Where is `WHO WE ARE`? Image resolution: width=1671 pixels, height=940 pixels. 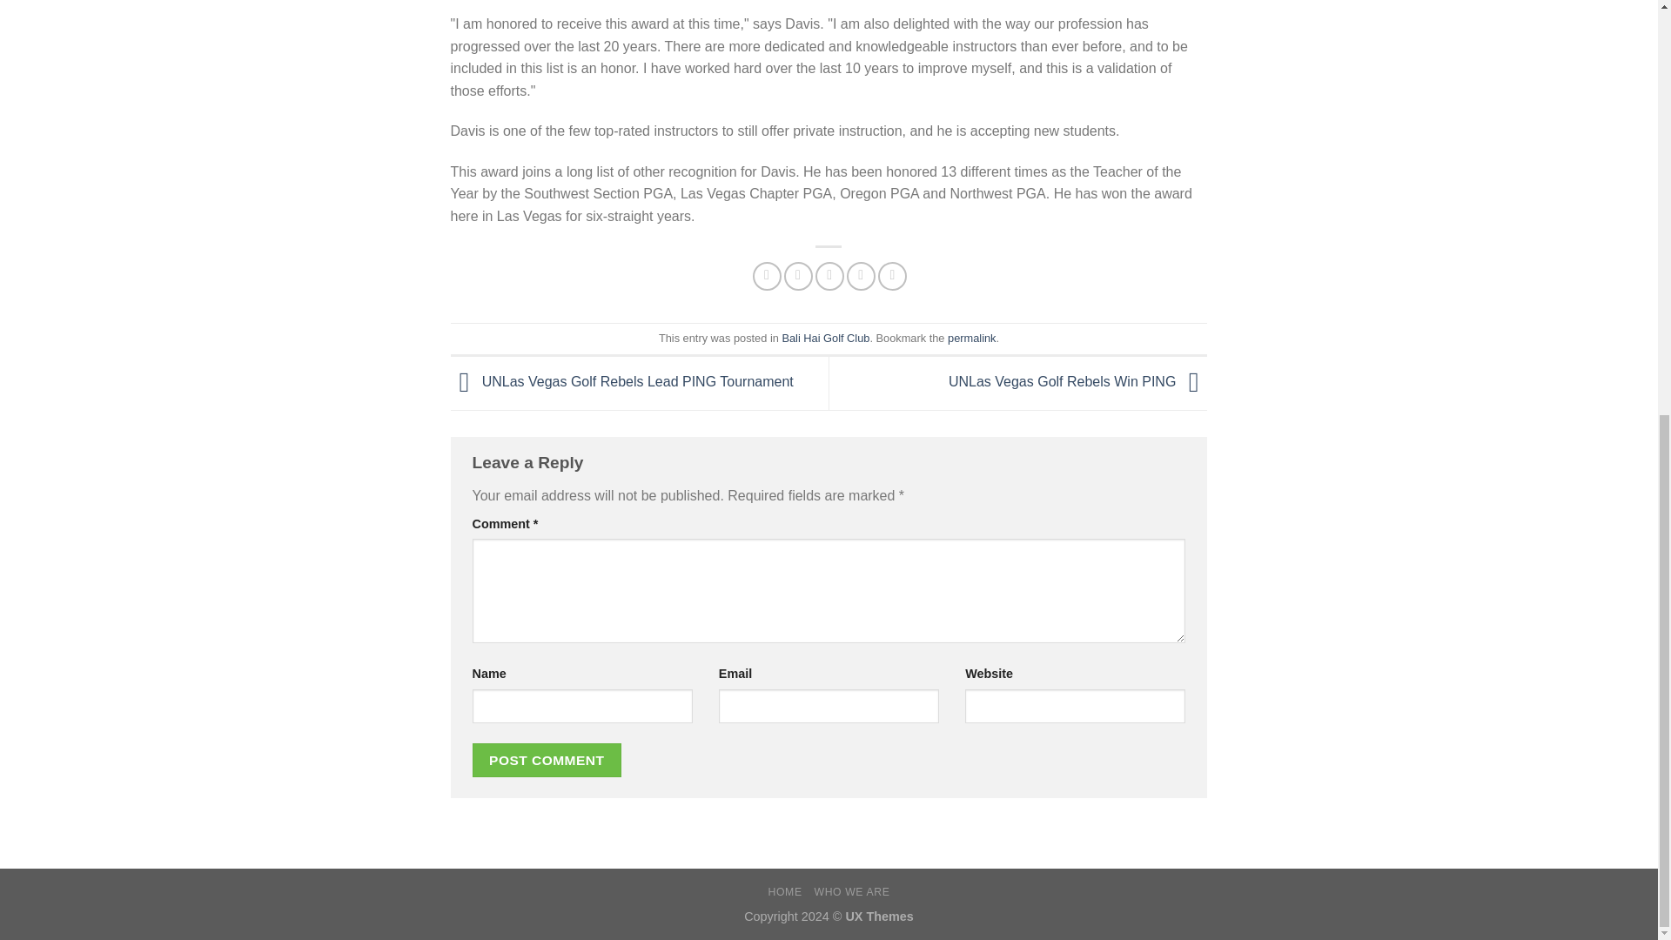 WHO WE ARE is located at coordinates (851, 892).